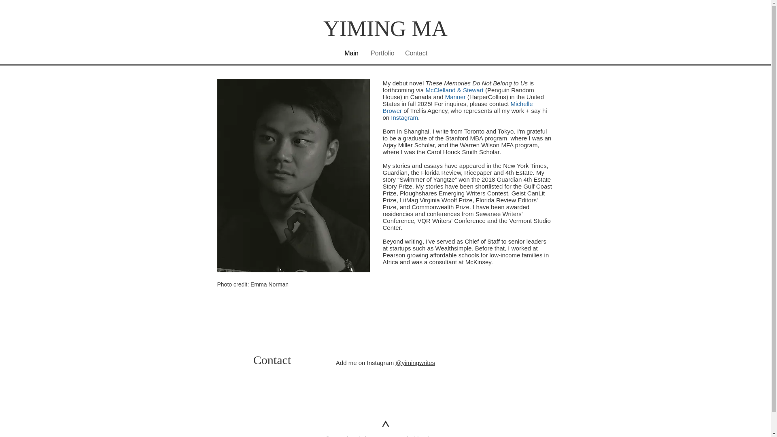 The image size is (777, 437). I want to click on Contact, so click(416, 53).